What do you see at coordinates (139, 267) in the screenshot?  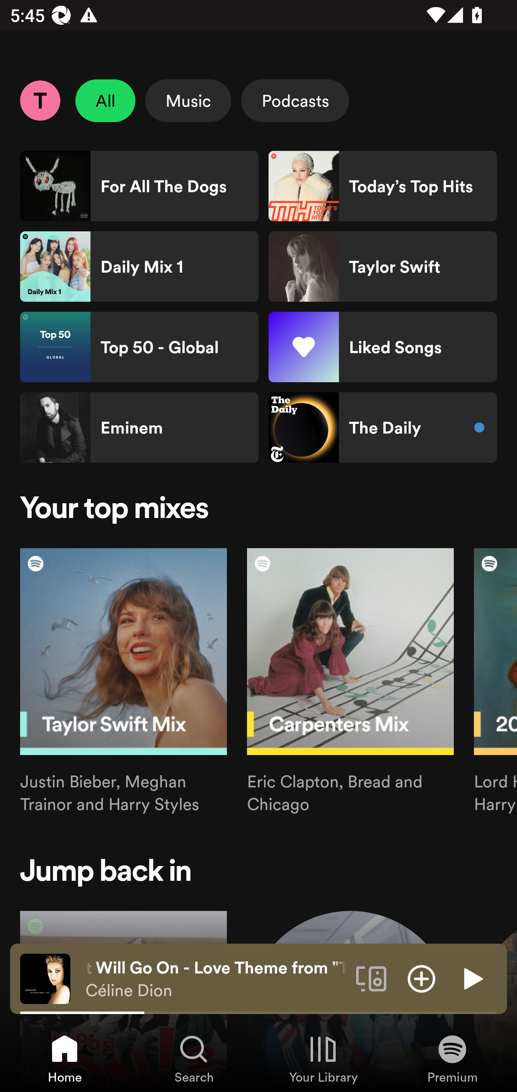 I see `Daily Mix 1 Shortcut Daily Mix 1` at bounding box center [139, 267].